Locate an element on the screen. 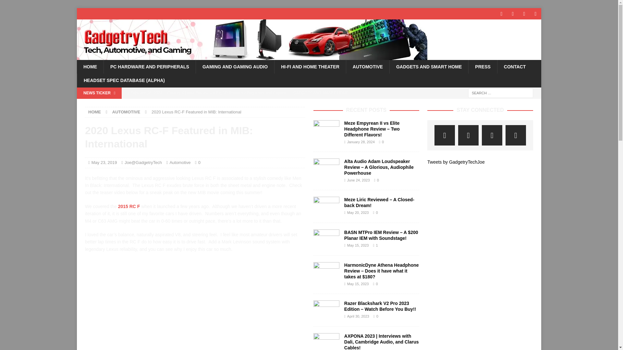 Image resolution: width=623 pixels, height=350 pixels. GADGETS AND SMART HOME is located at coordinates (429, 66).